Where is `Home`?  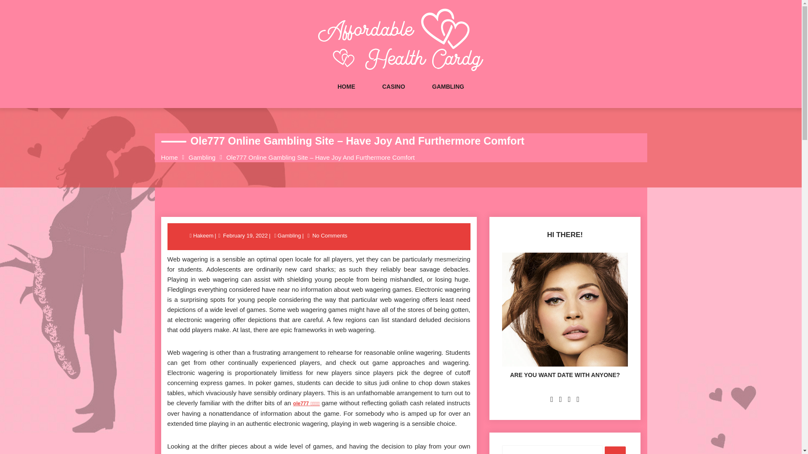
Home is located at coordinates (169, 157).